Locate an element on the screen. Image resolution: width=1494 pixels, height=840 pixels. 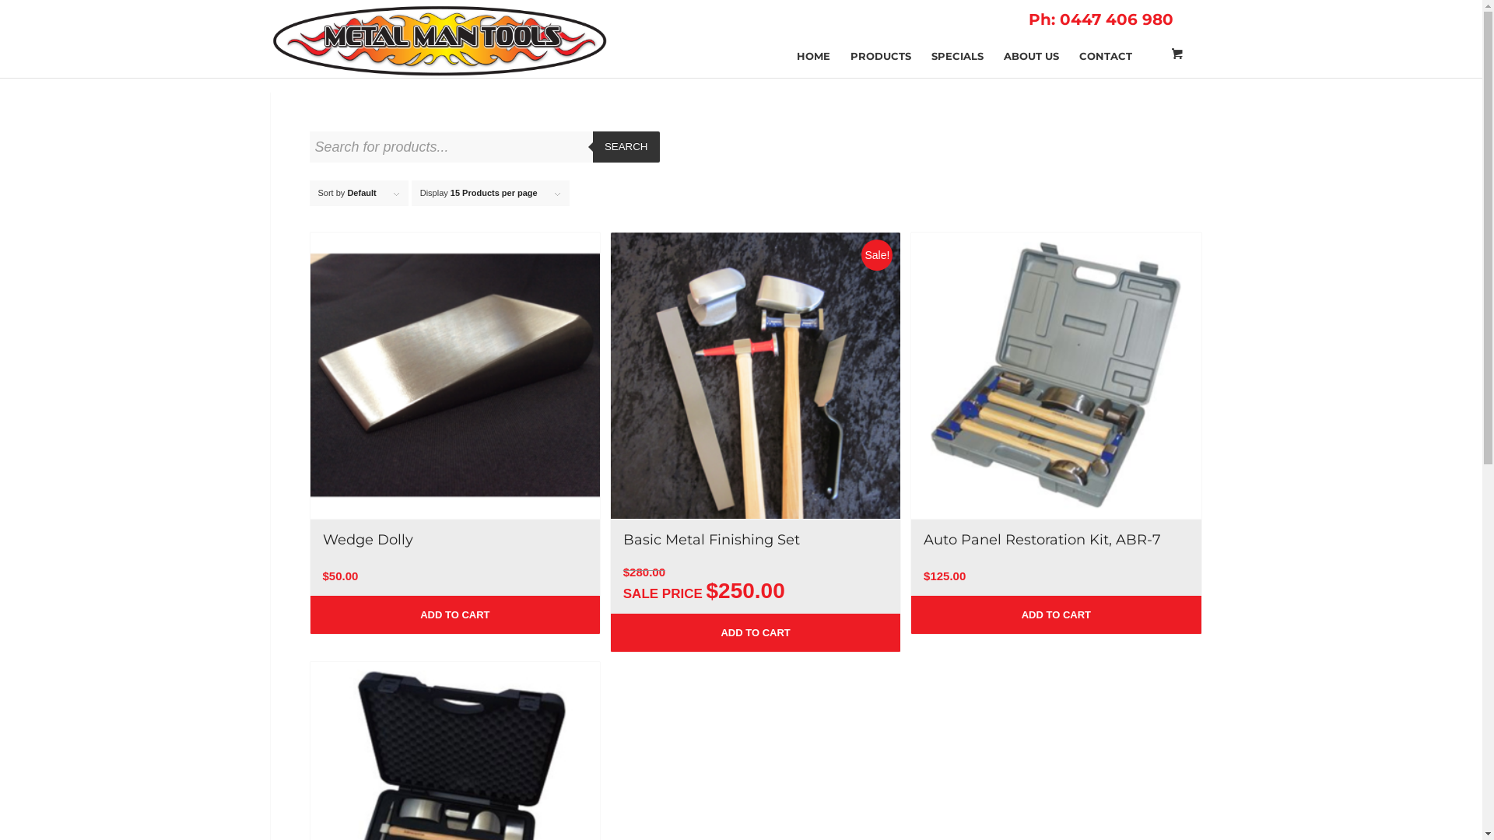
Ph: 0447 406 980 is located at coordinates (1101, 19).